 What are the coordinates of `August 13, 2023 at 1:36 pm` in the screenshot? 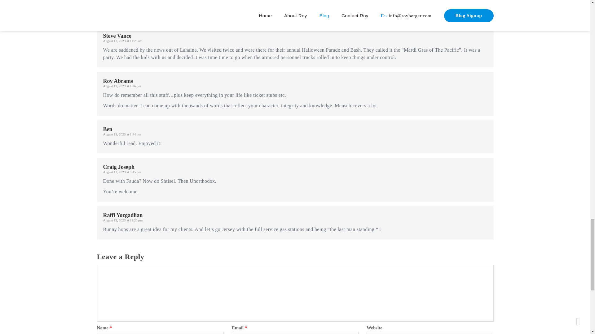 It's located at (122, 86).